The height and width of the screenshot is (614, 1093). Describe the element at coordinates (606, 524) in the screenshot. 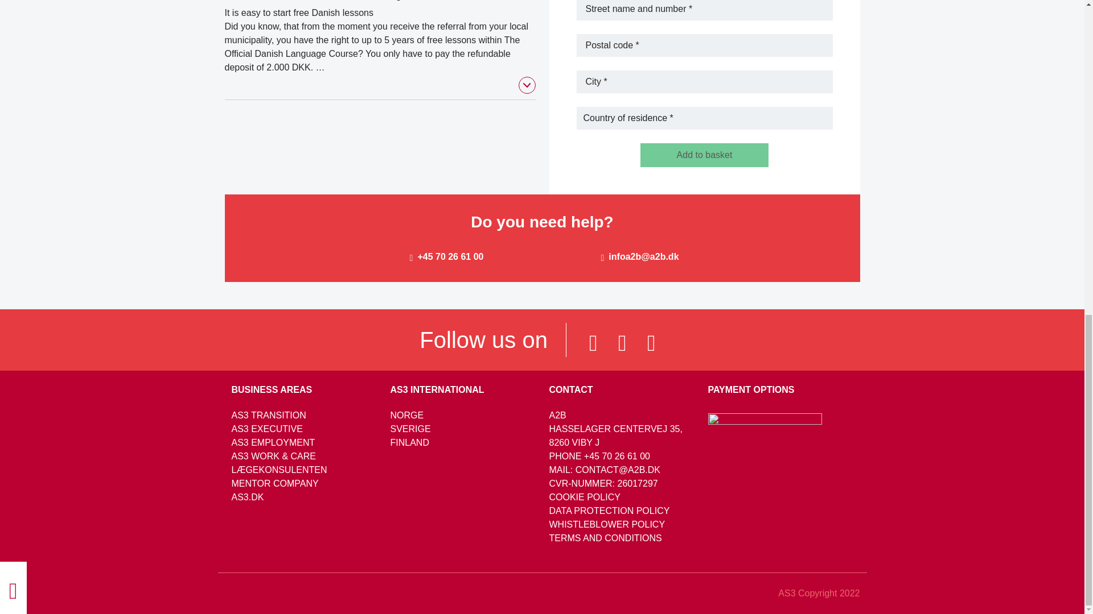

I see `WHISTLEBLOWER POLICY` at that location.